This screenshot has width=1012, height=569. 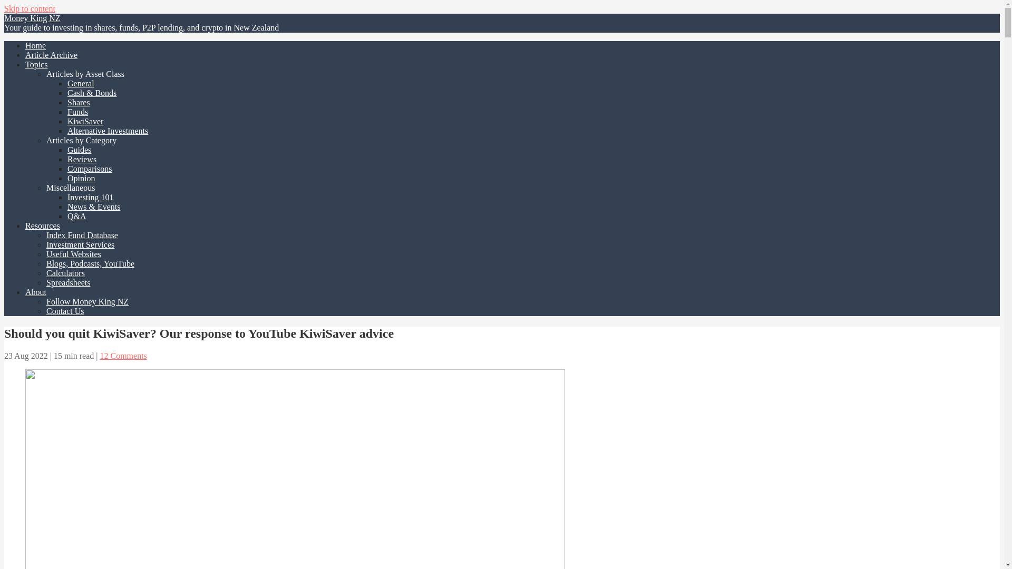 What do you see at coordinates (81, 178) in the screenshot?
I see `Opinion` at bounding box center [81, 178].